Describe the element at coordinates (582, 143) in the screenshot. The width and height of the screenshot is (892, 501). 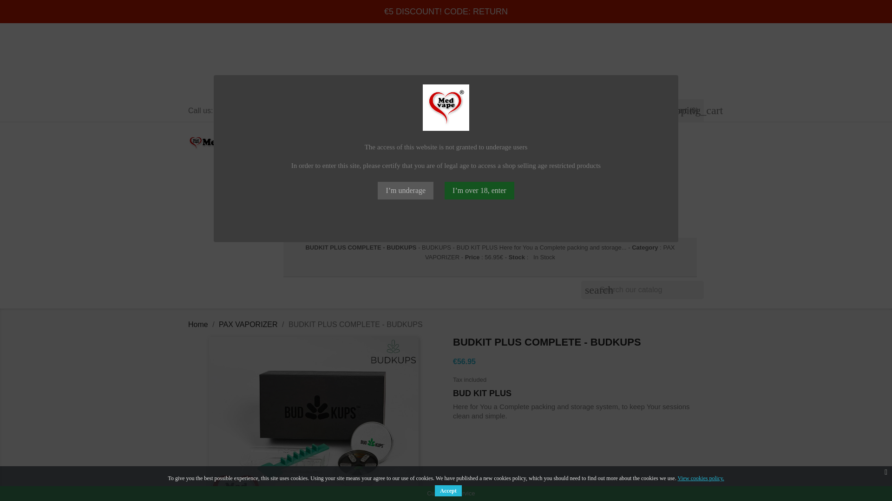
I see `THCP VAPE` at that location.